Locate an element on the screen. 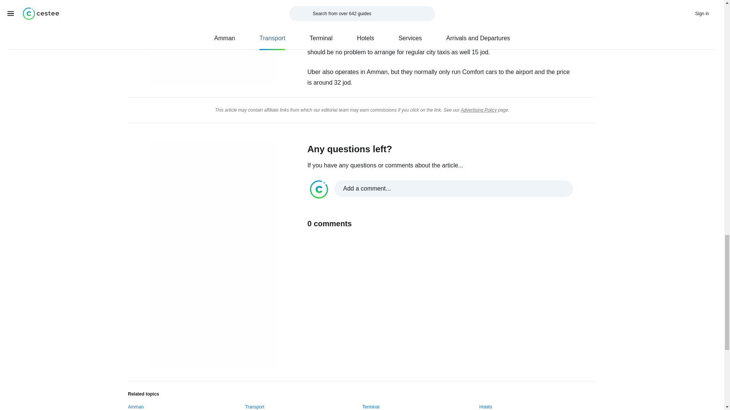  Advertising Policy is located at coordinates (479, 110).